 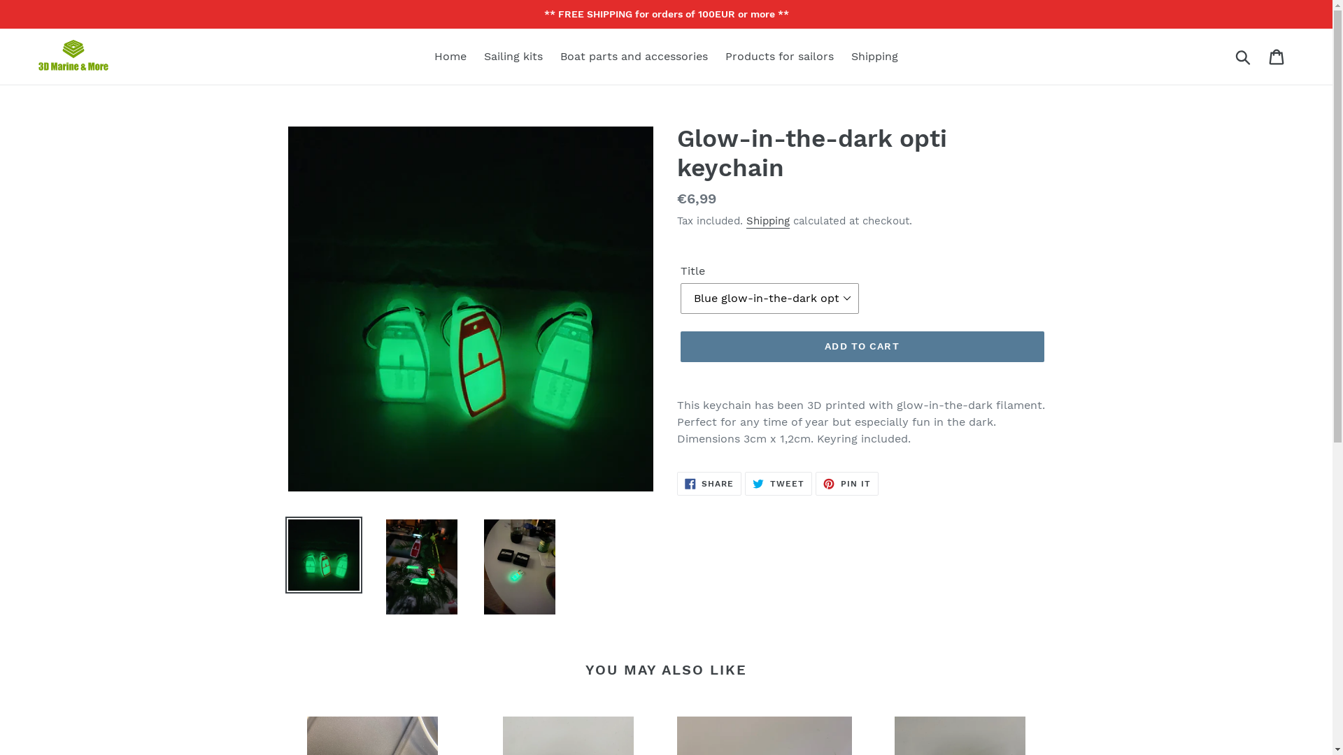 What do you see at coordinates (767, 222) in the screenshot?
I see `Shipping` at bounding box center [767, 222].